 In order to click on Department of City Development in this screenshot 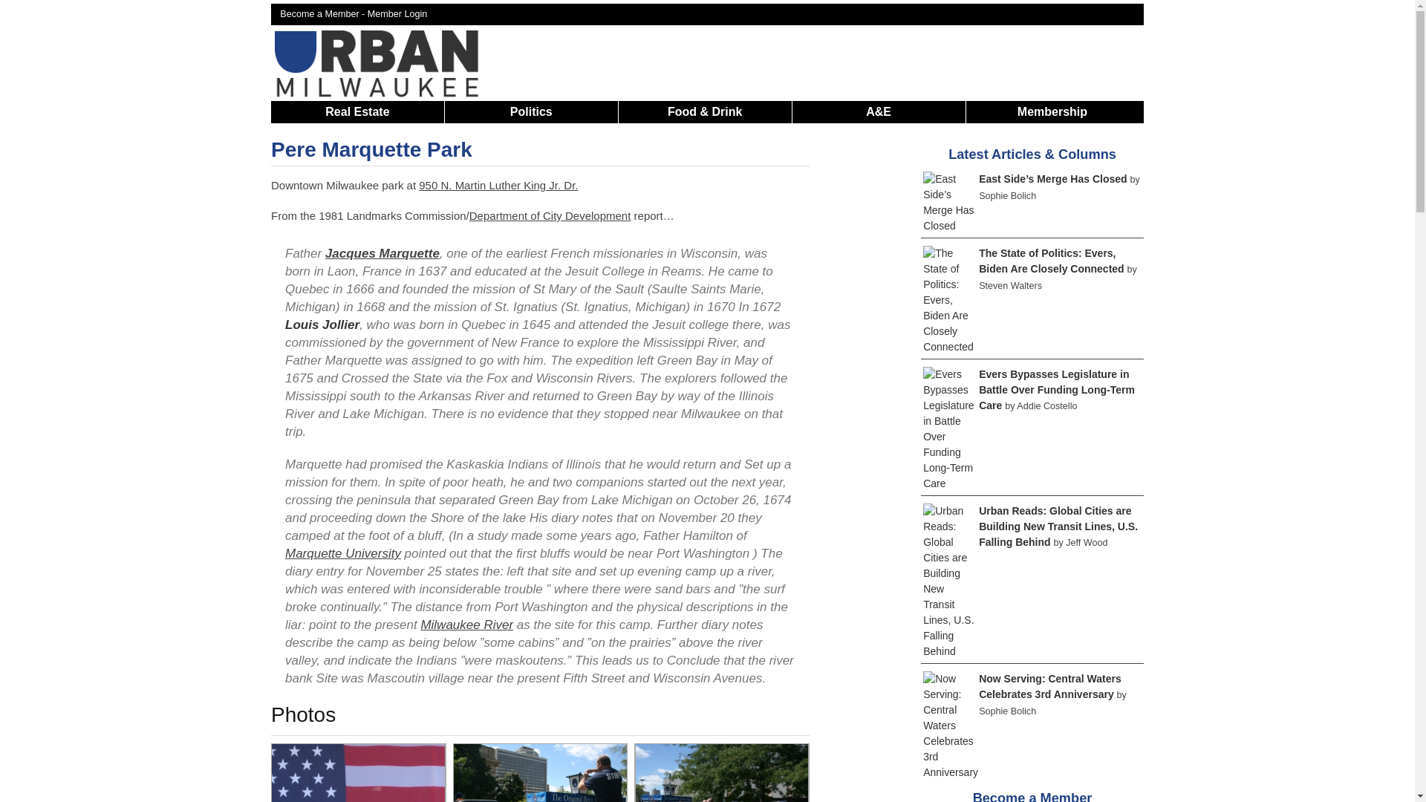, I will do `click(550, 215)`.